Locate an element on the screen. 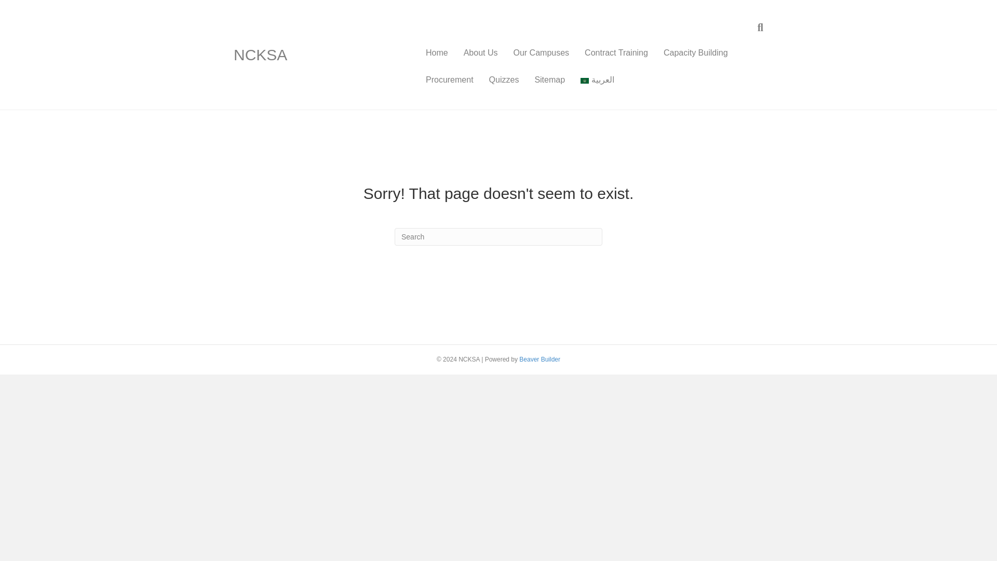 This screenshot has height=561, width=997. About Us is located at coordinates (480, 53).